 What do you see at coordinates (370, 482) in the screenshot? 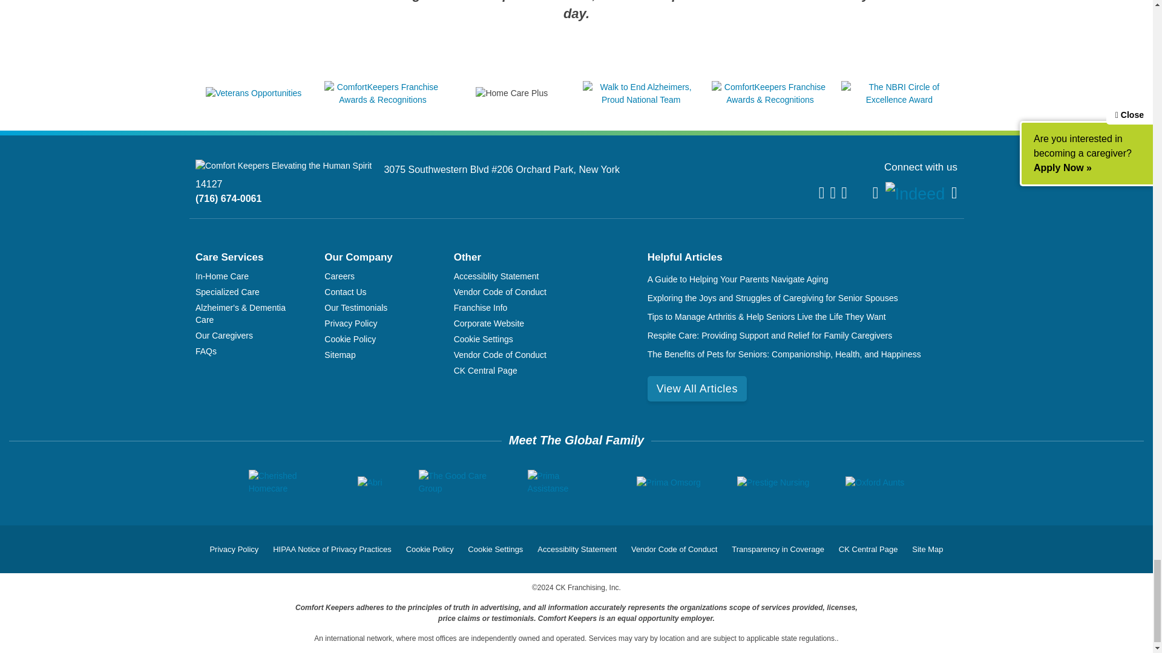
I see `Abri` at bounding box center [370, 482].